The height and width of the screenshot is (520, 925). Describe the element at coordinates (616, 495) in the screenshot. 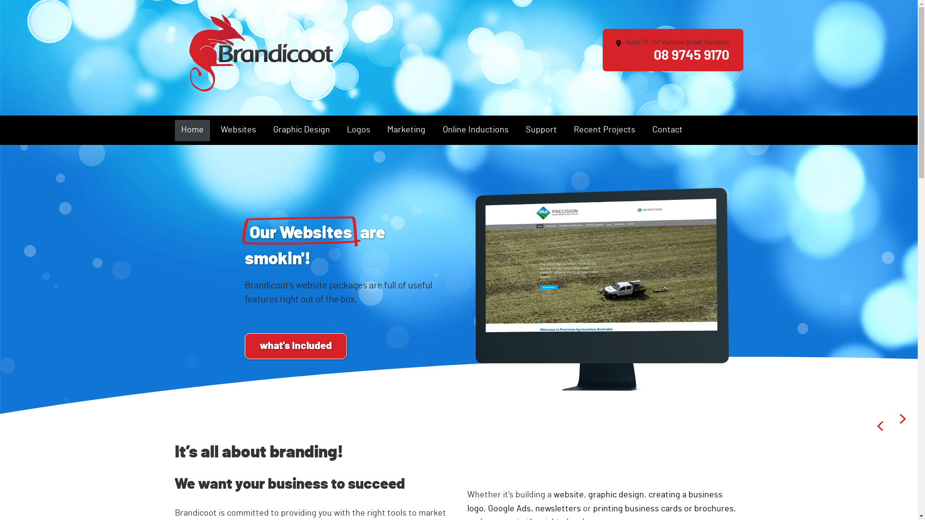

I see `graphic design` at that location.